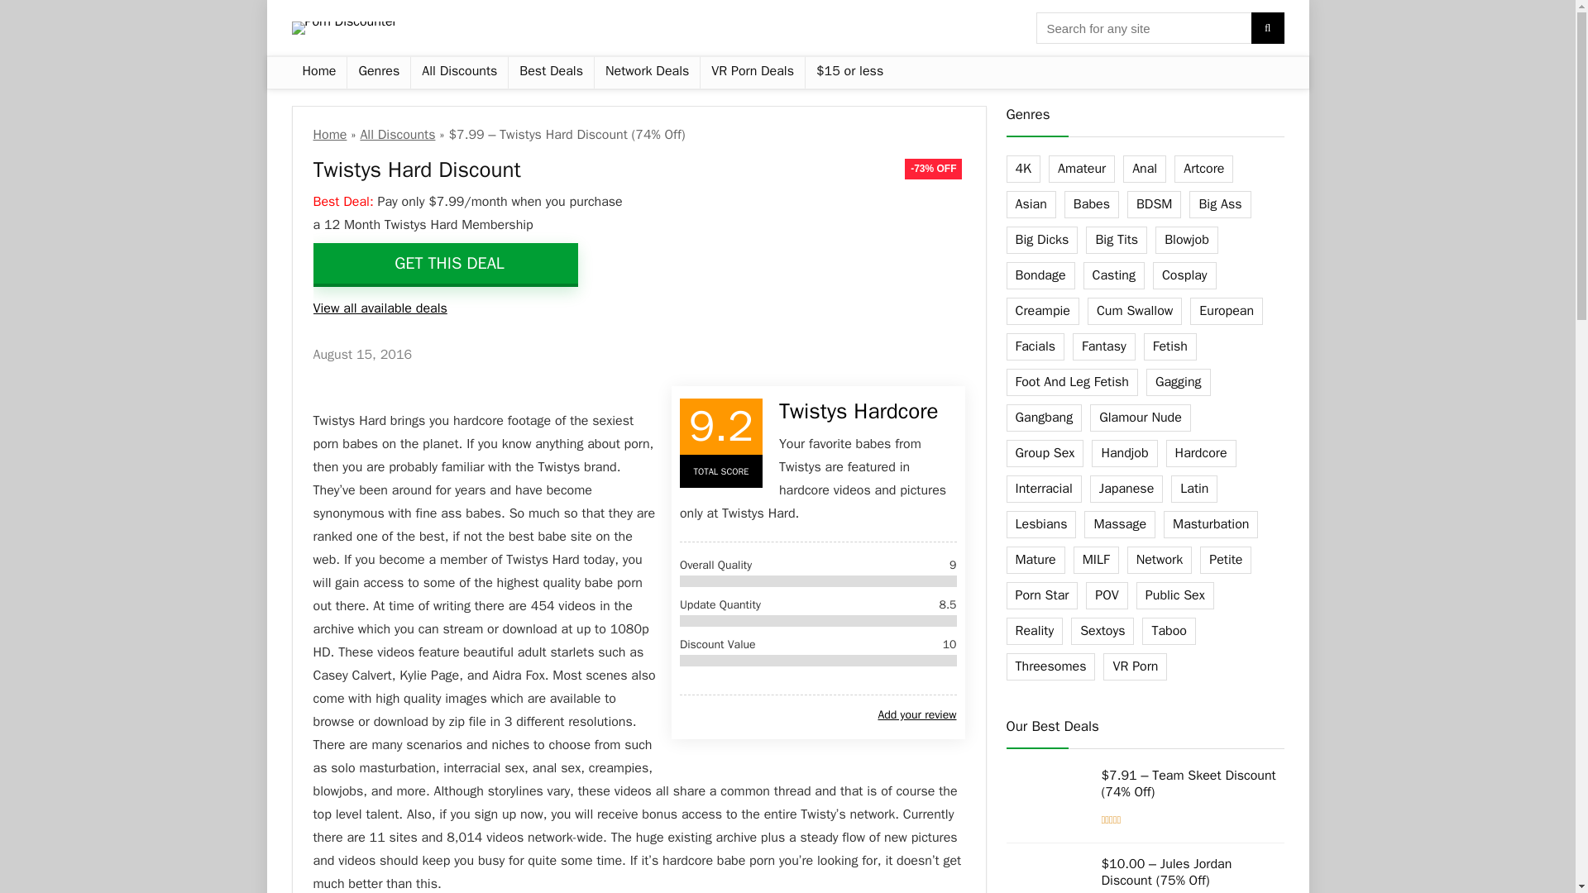 This screenshot has height=893, width=1588. What do you see at coordinates (329, 134) in the screenshot?
I see `Home` at bounding box center [329, 134].